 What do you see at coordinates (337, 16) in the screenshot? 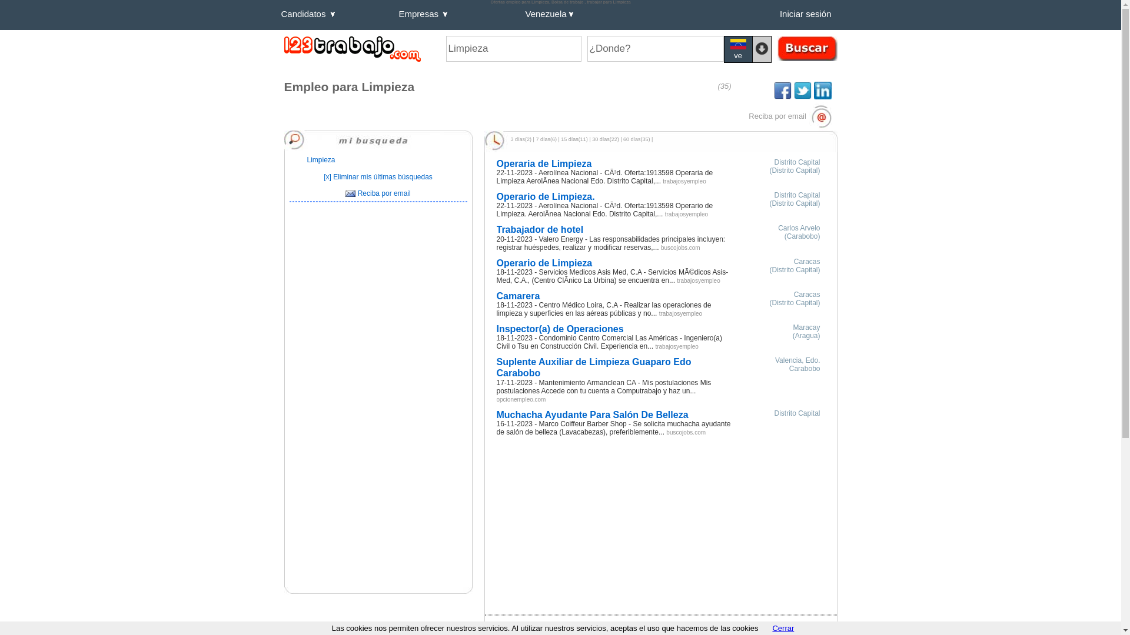
I see `Candidatos` at bounding box center [337, 16].